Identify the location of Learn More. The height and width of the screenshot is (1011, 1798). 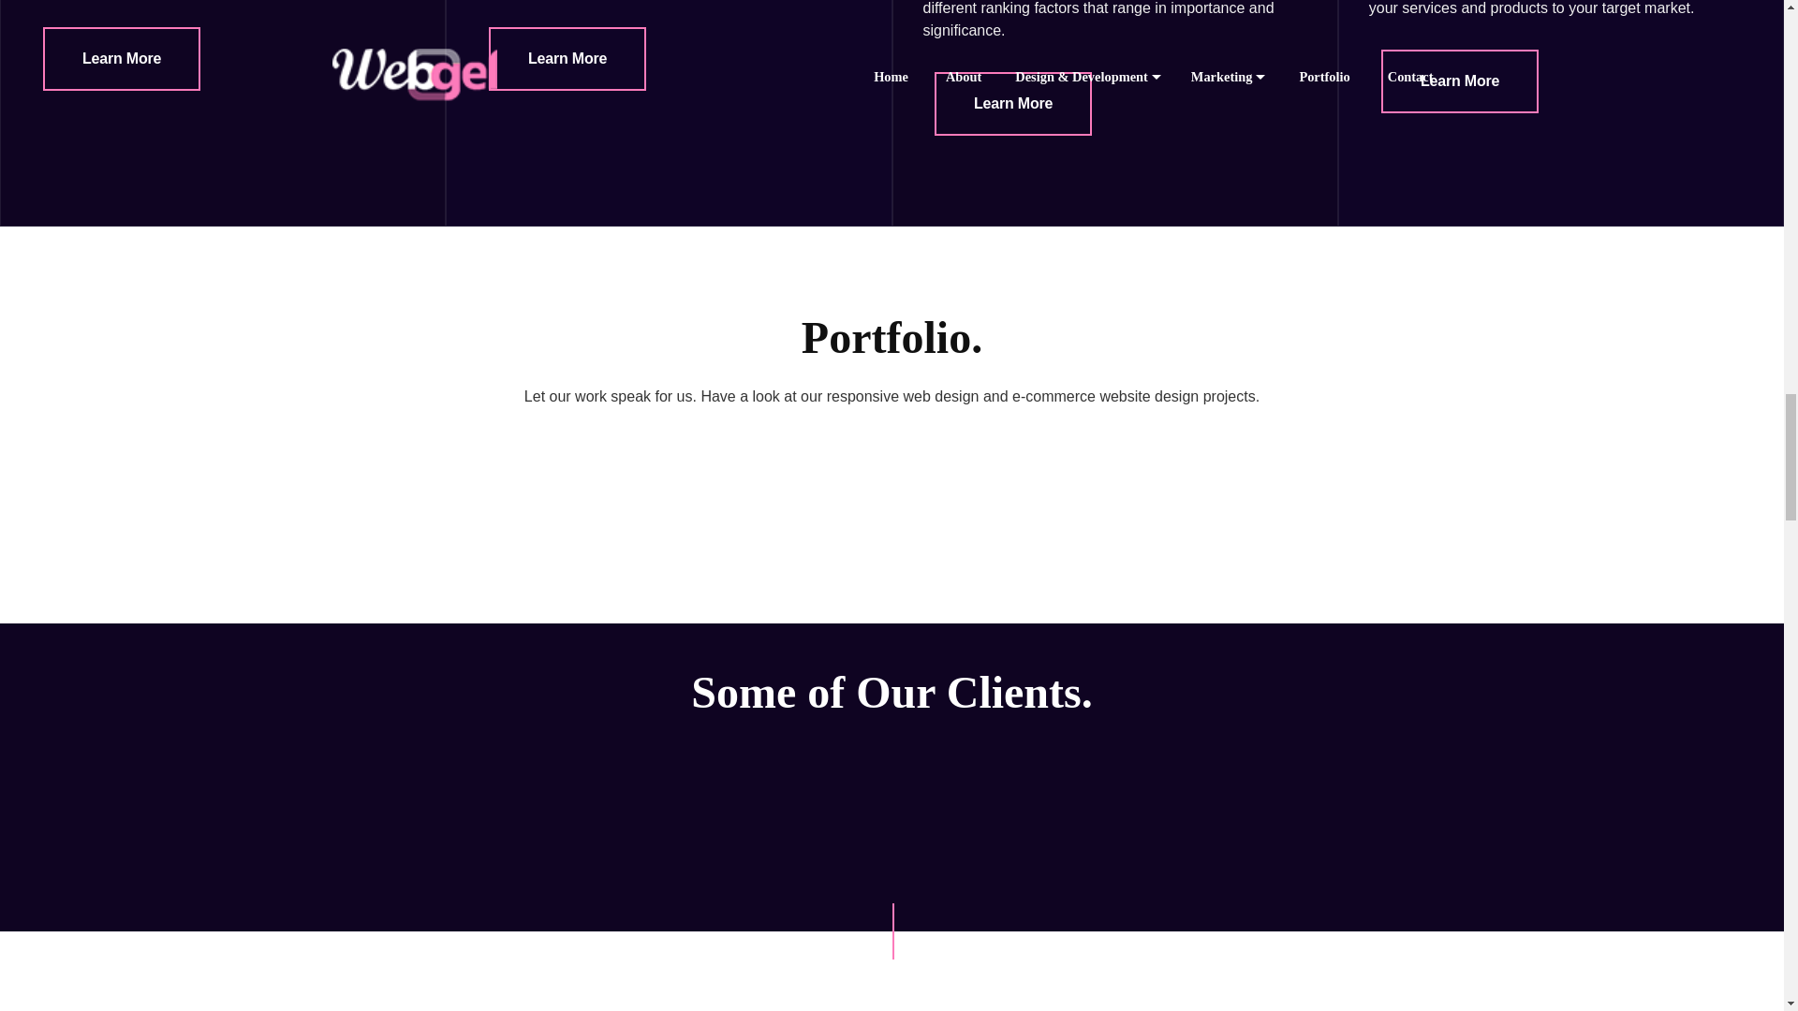
(1459, 81).